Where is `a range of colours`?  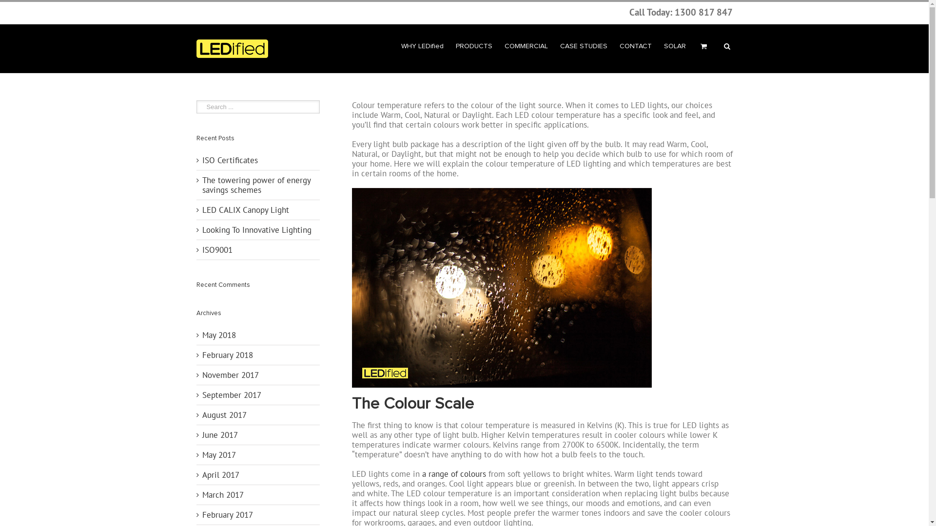
a range of colours is located at coordinates (454, 474).